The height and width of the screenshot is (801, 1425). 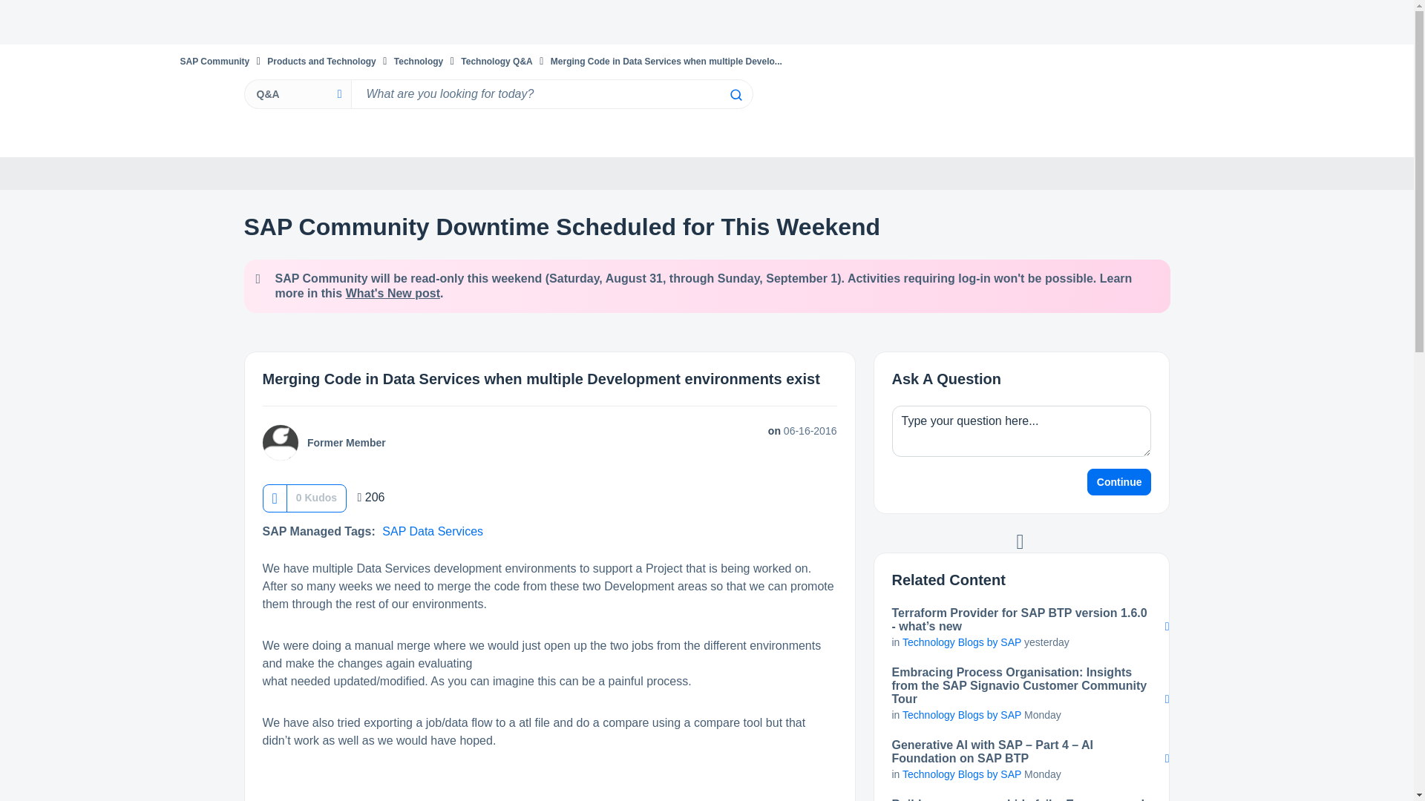 I want to click on Continue, so click(x=1119, y=482).